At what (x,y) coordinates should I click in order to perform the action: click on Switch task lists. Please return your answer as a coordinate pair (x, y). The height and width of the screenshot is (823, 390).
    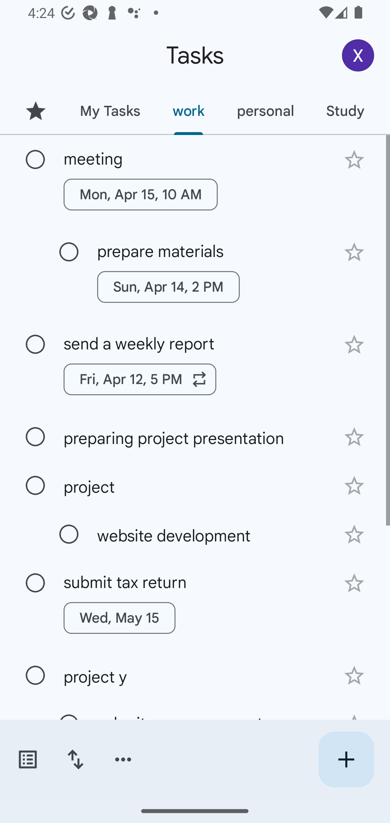
    Looking at the image, I should click on (27, 759).